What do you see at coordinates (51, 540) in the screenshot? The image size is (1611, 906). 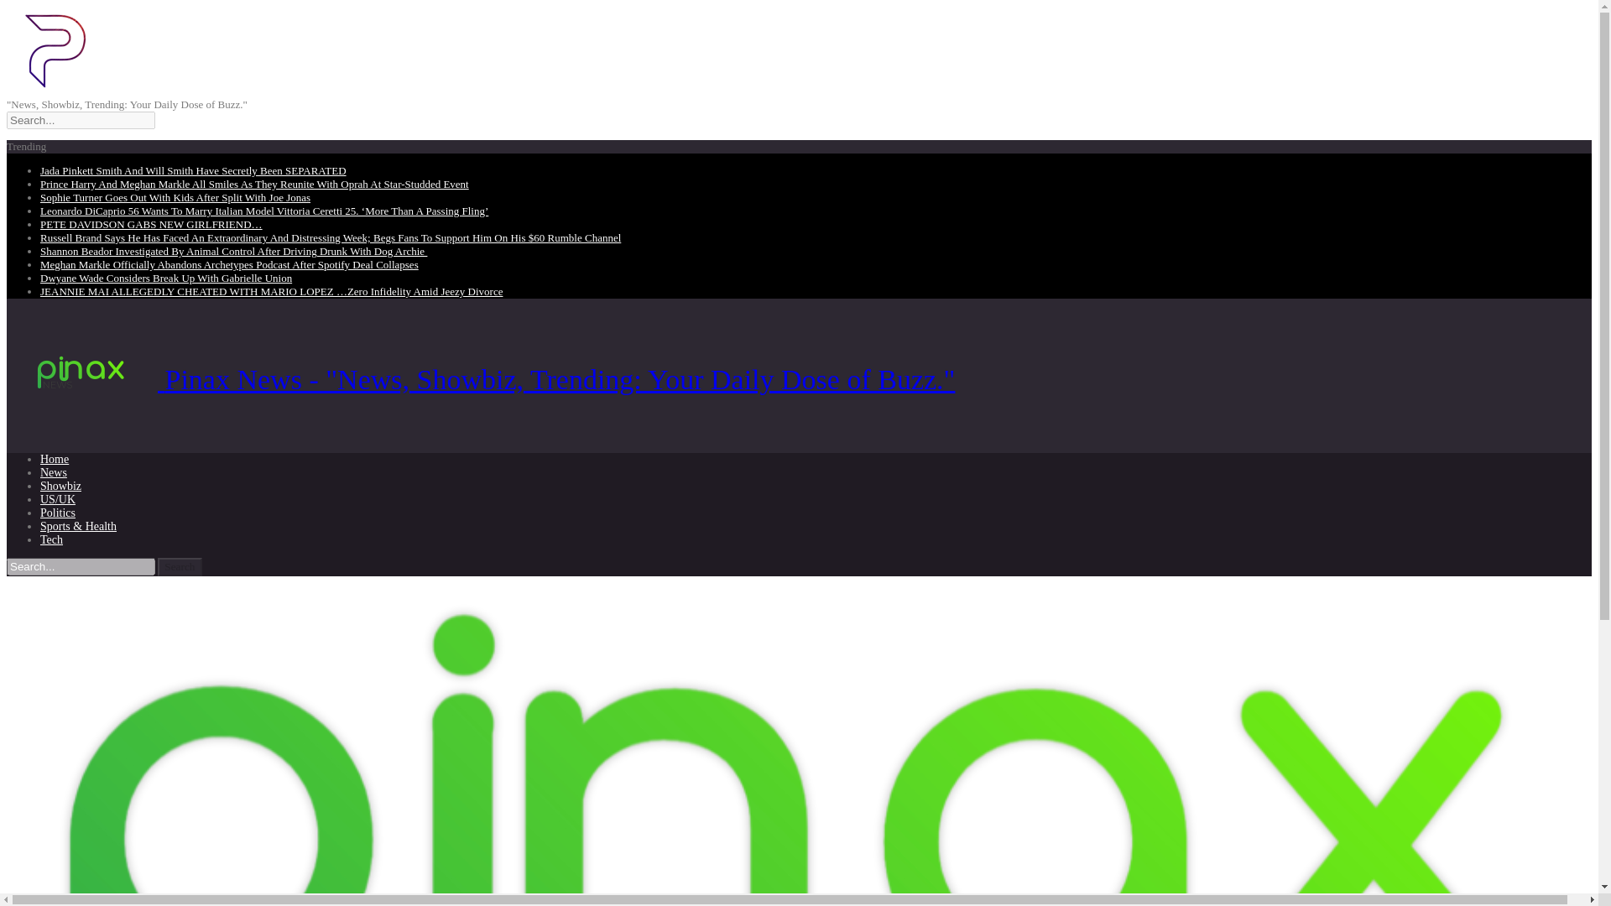 I see `Tech` at bounding box center [51, 540].